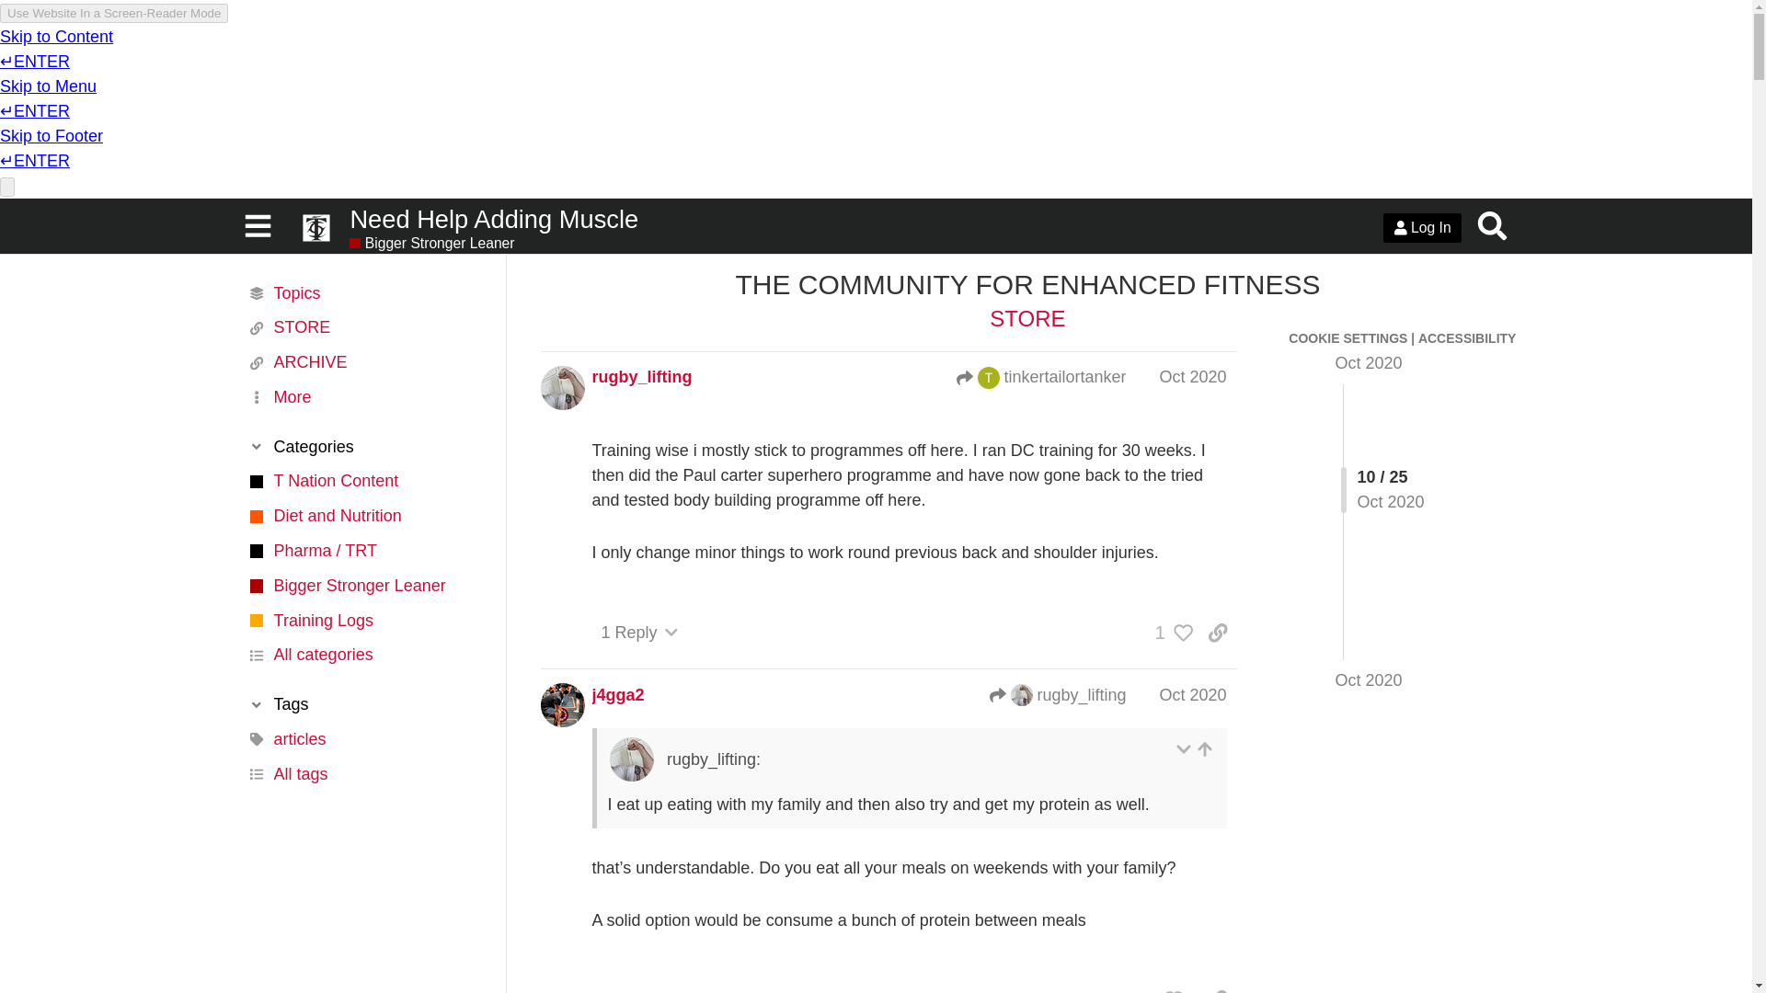  I want to click on T Nation Content, so click(364, 482).